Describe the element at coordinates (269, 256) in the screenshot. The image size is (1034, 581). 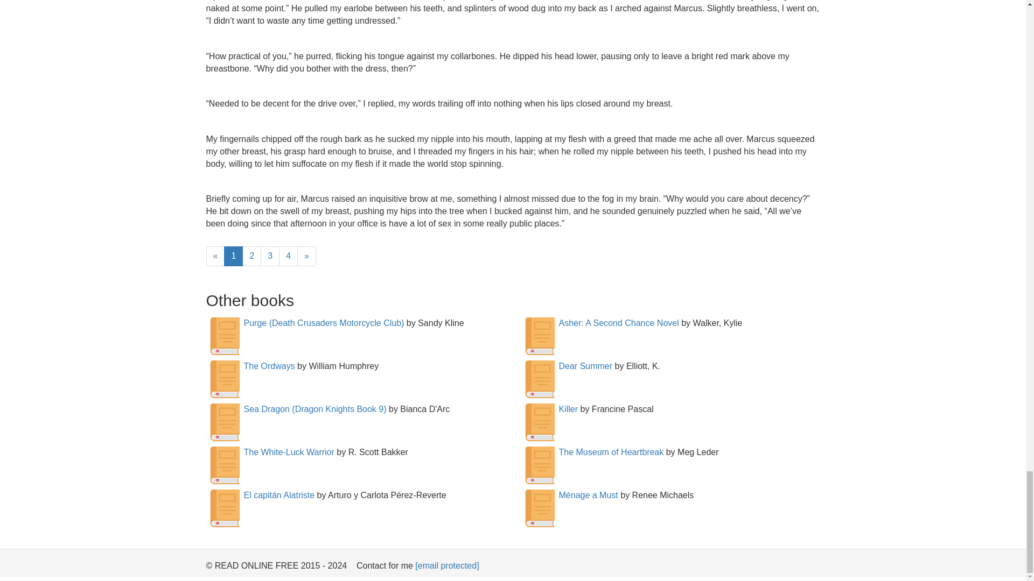
I see `3` at that location.